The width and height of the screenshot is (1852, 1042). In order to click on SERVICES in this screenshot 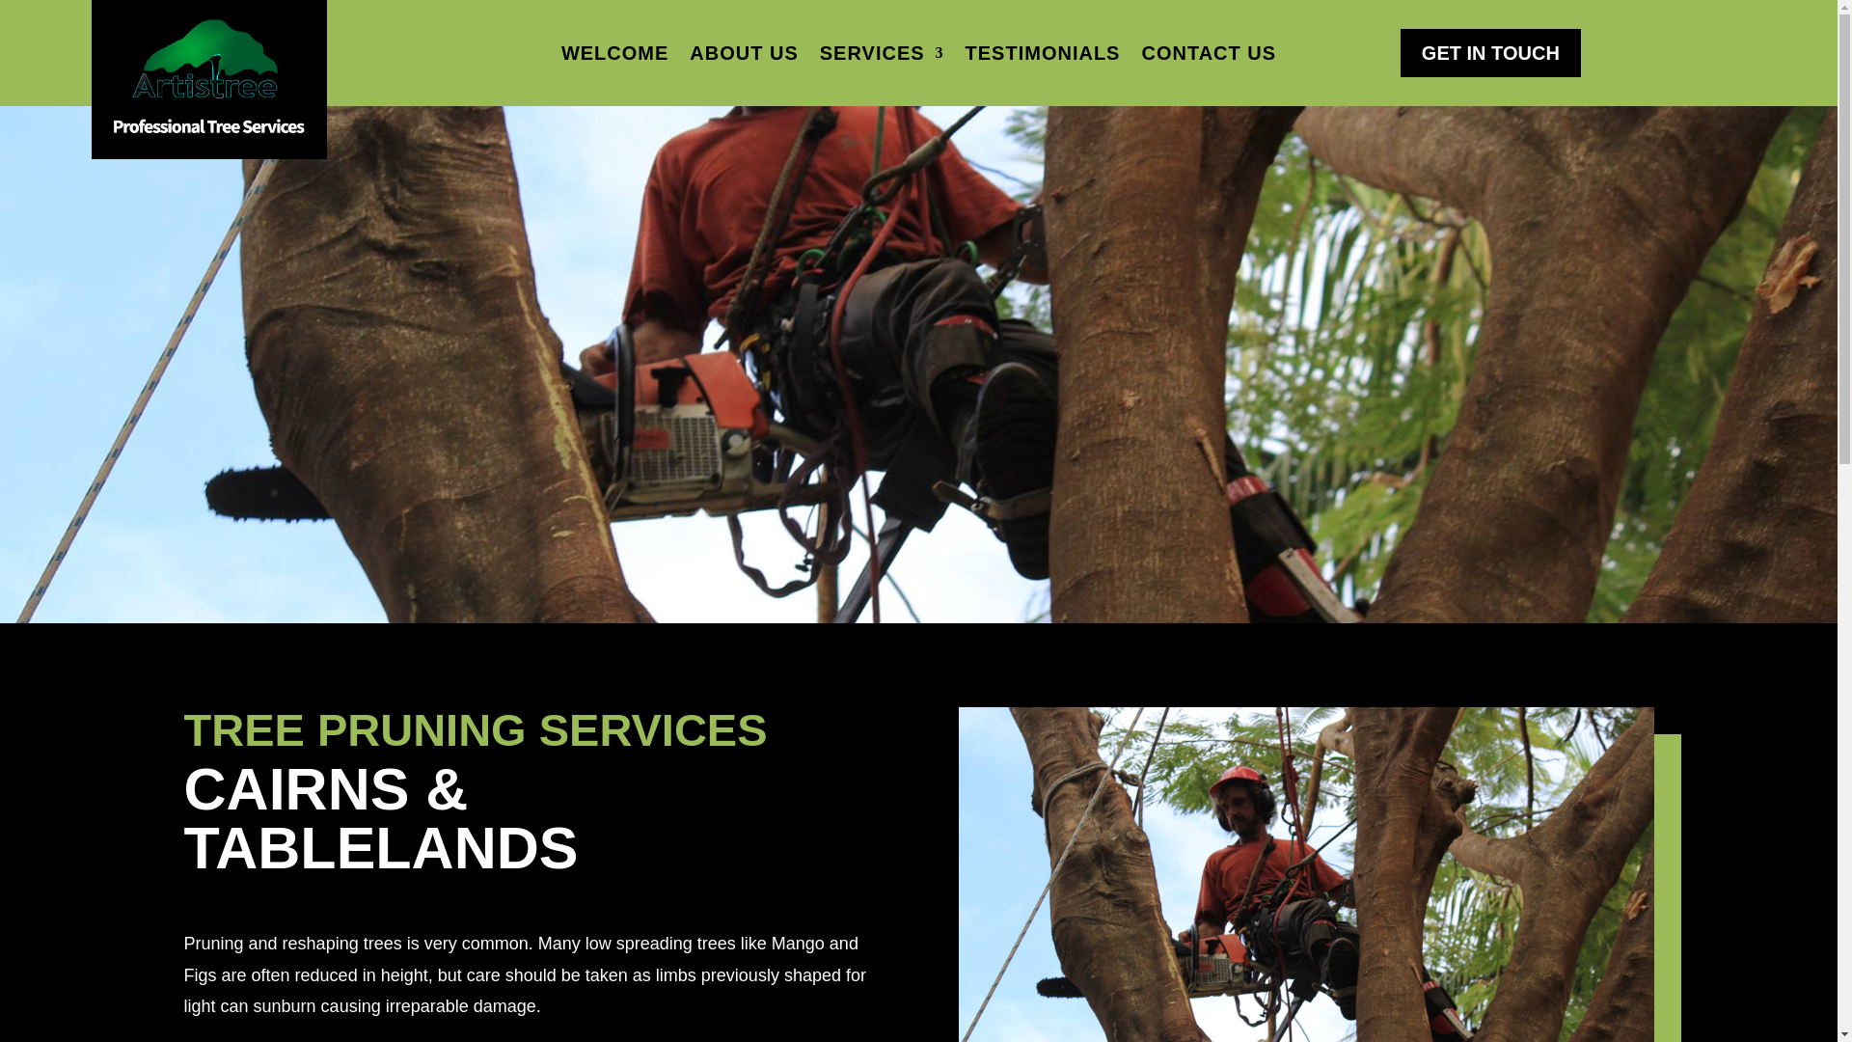, I will do `click(882, 56)`.